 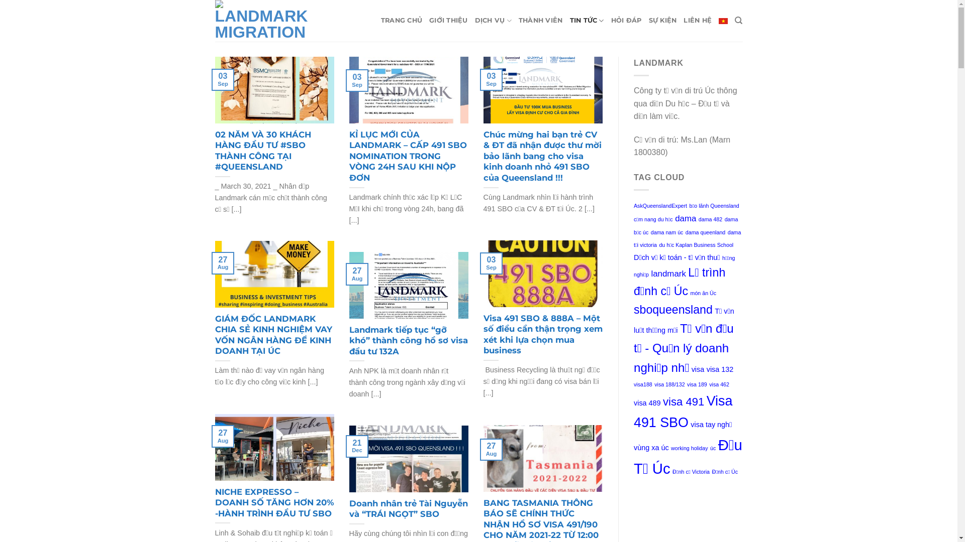 I want to click on visa 491, so click(x=684, y=401).